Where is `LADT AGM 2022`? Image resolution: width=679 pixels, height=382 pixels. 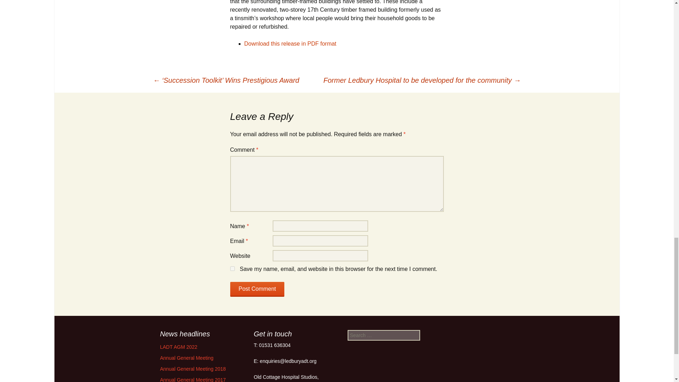 LADT AGM 2022 is located at coordinates (178, 347).